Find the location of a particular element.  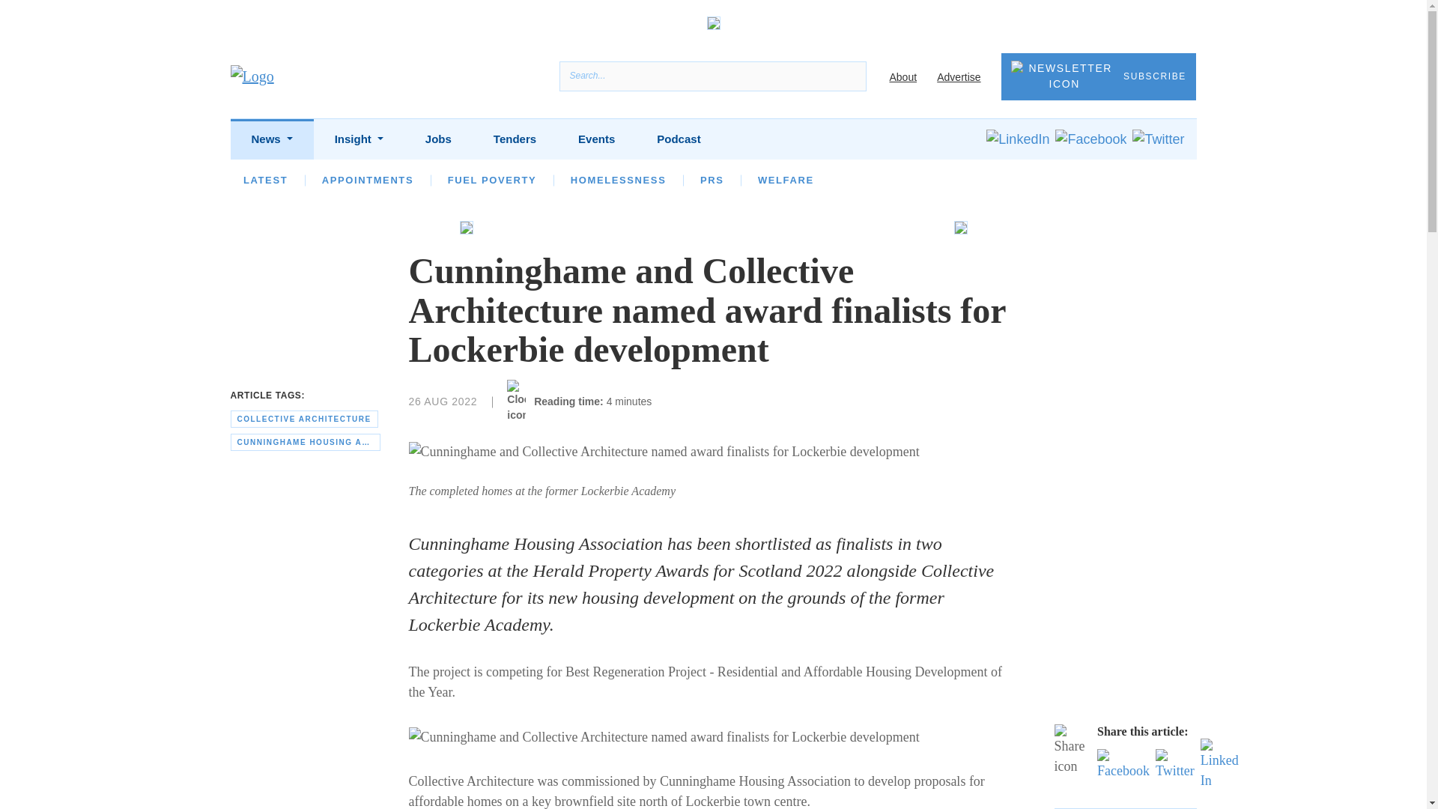

About is located at coordinates (902, 77).